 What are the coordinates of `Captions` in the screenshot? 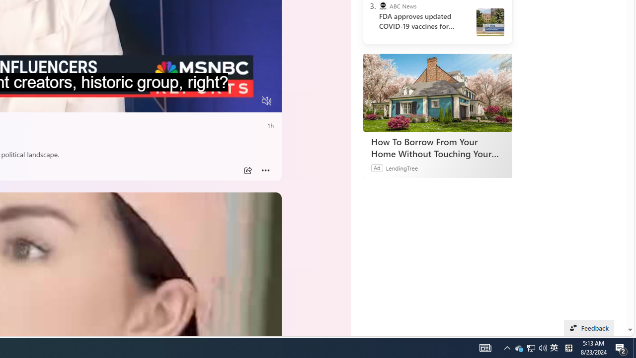 It's located at (228, 101).